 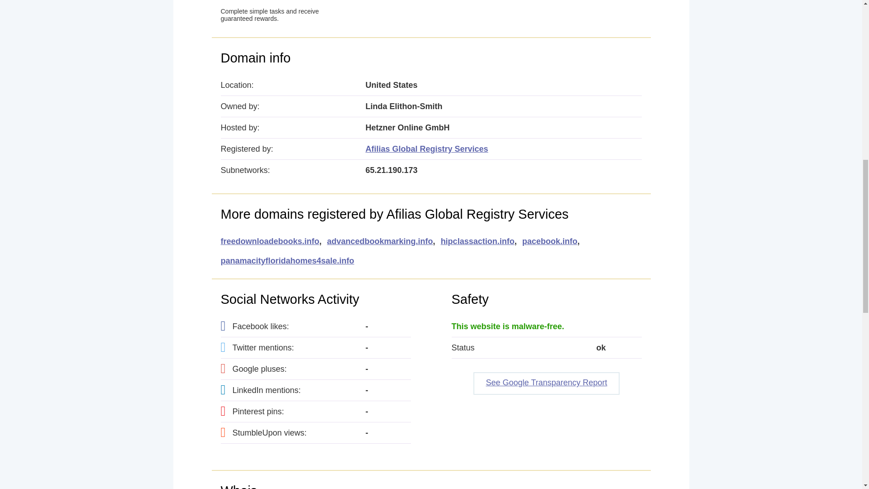 I want to click on pacebook.info, so click(x=549, y=241).